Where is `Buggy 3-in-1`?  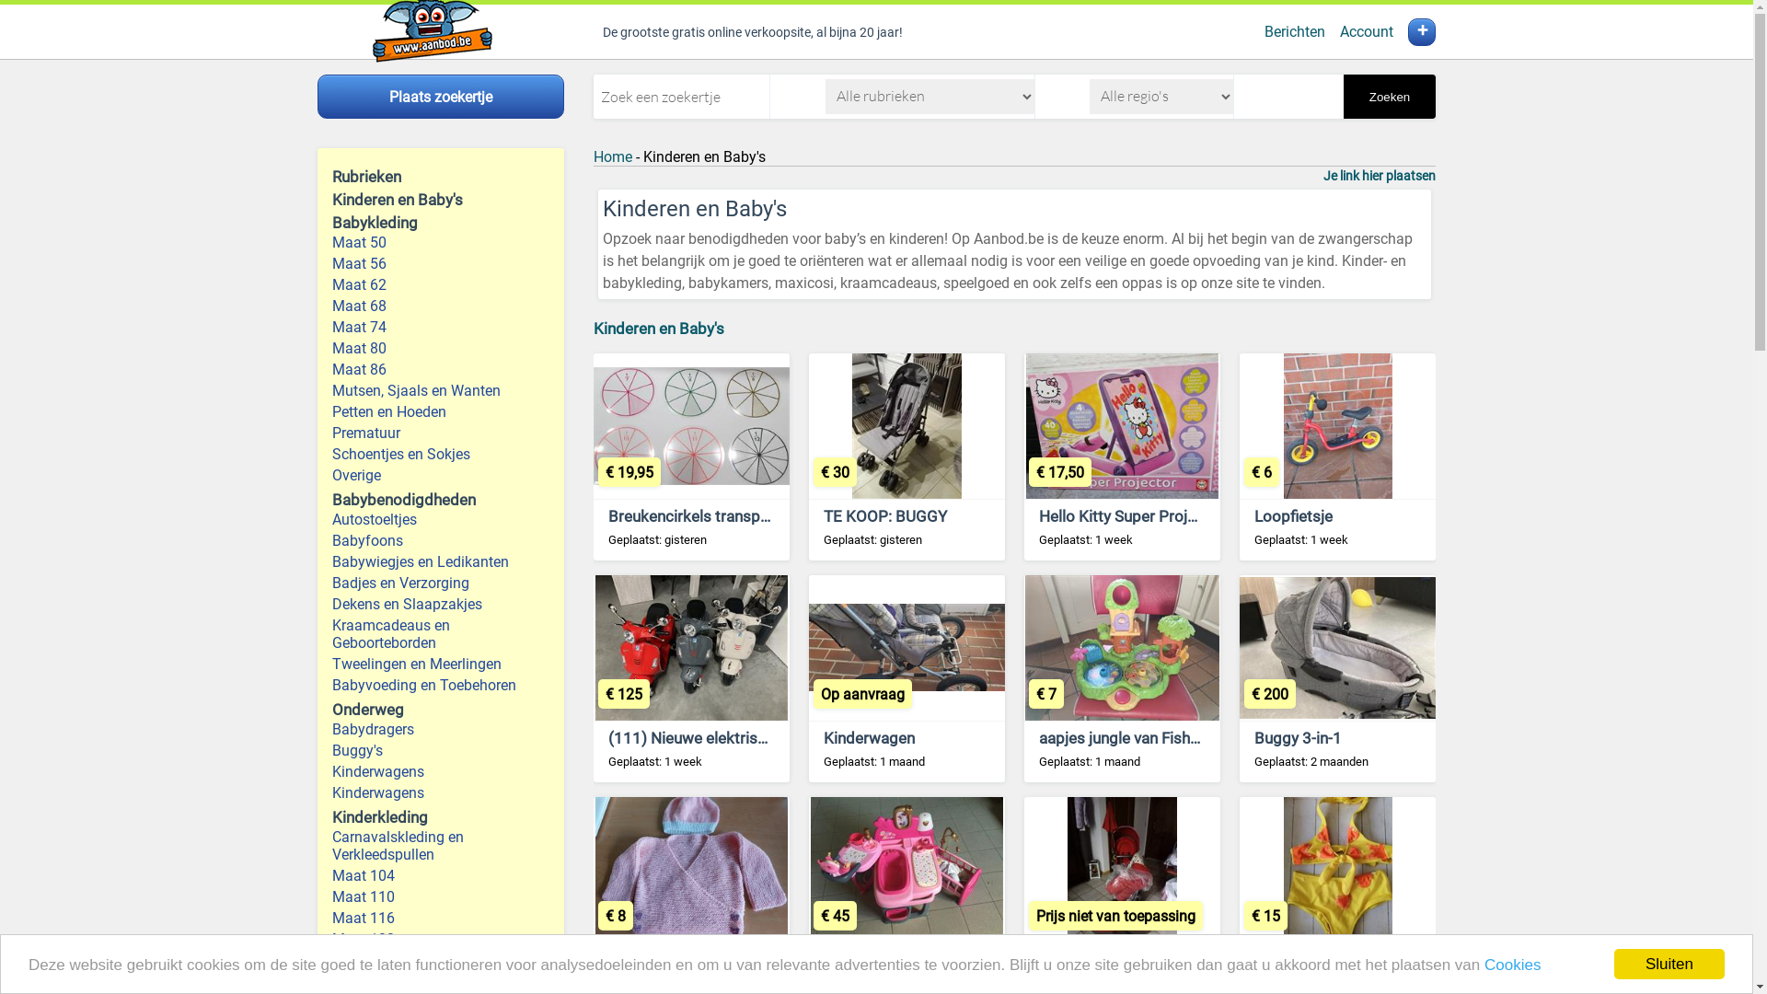 Buggy 3-in-1 is located at coordinates (1298, 738).